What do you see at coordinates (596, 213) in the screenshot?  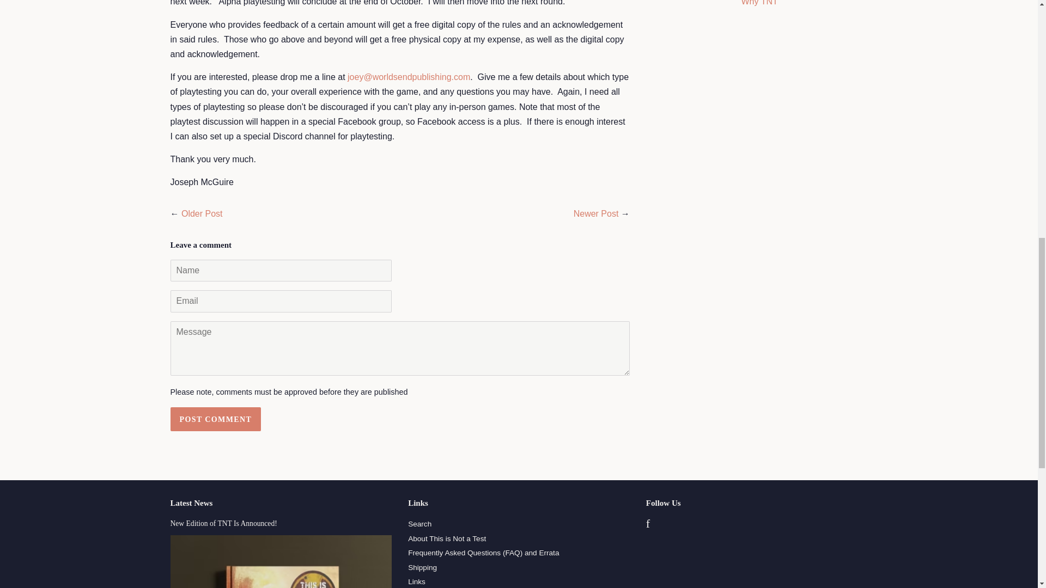 I see `Newer Post` at bounding box center [596, 213].